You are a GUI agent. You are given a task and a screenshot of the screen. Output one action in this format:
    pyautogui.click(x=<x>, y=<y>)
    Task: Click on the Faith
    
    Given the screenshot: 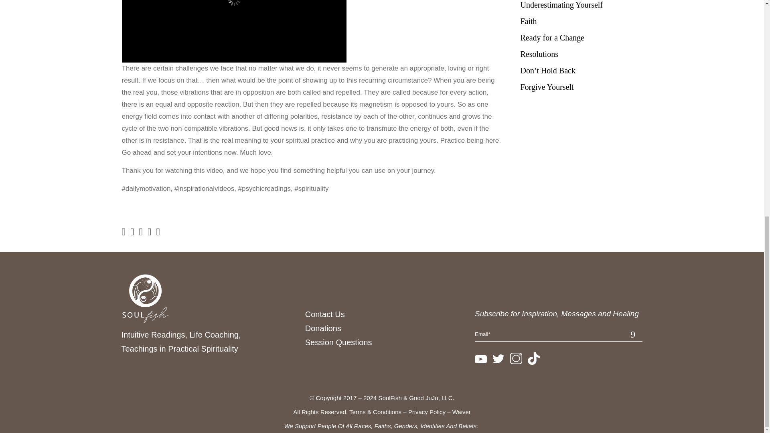 What is the action you would take?
    pyautogui.click(x=582, y=21)
    